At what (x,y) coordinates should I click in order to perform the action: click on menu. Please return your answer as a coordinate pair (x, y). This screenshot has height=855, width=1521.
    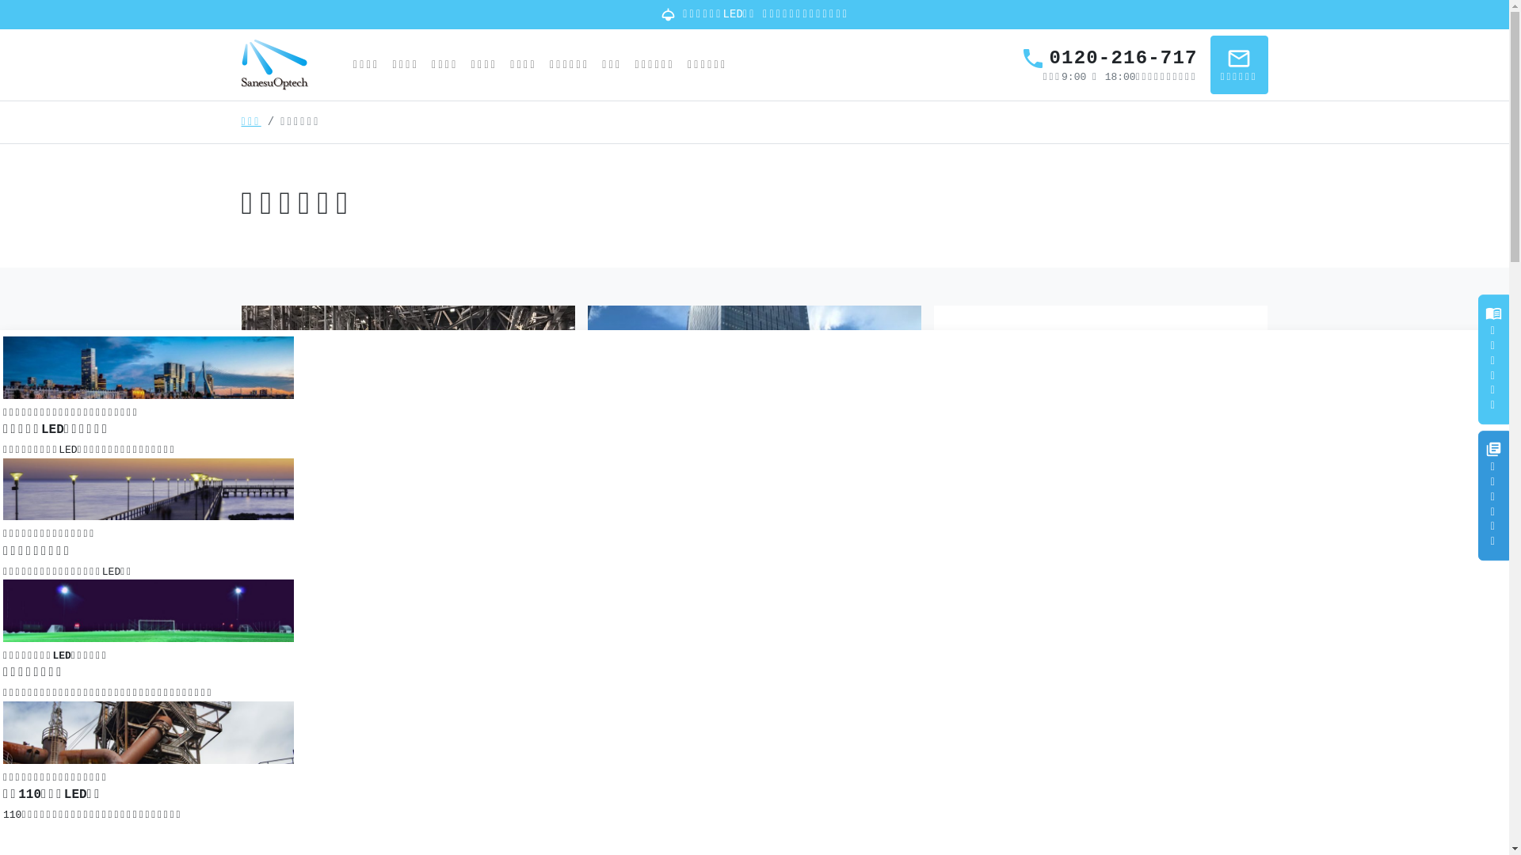
    Looking at the image, I should click on (1485, 25).